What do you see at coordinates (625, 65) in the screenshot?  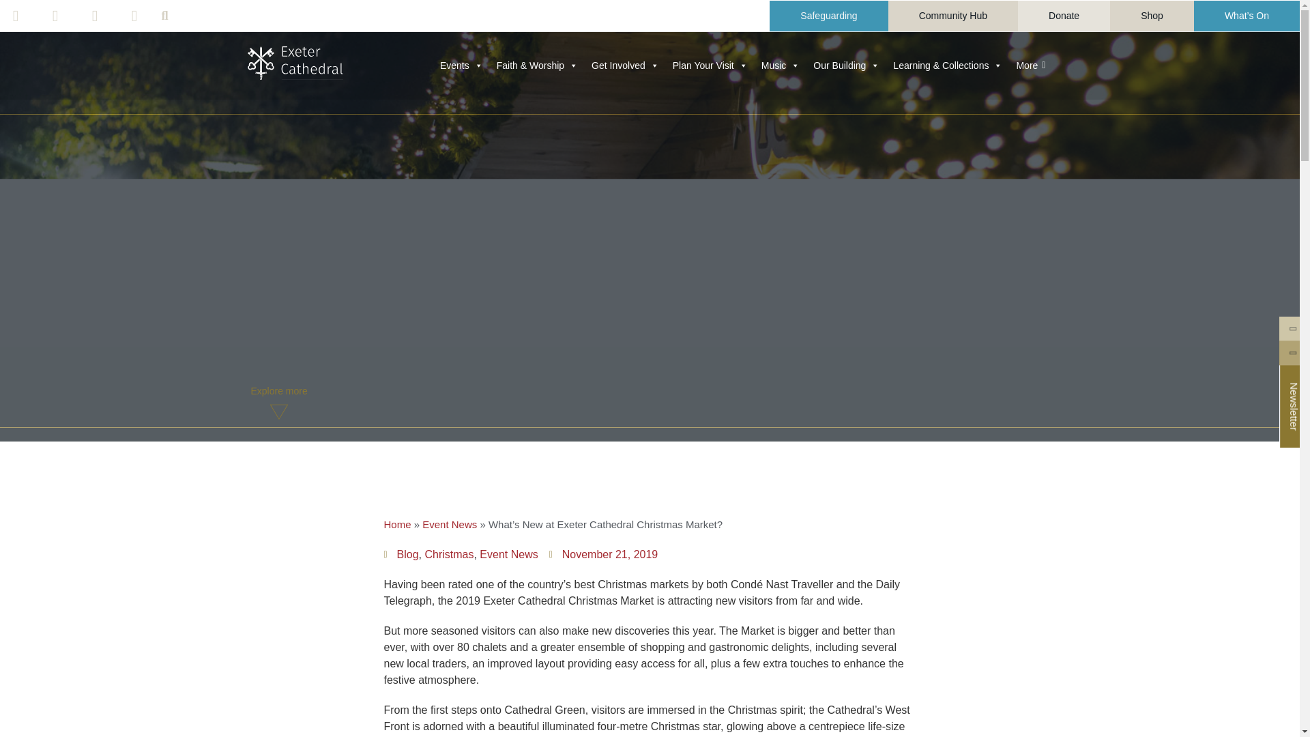 I see `Get Involved` at bounding box center [625, 65].